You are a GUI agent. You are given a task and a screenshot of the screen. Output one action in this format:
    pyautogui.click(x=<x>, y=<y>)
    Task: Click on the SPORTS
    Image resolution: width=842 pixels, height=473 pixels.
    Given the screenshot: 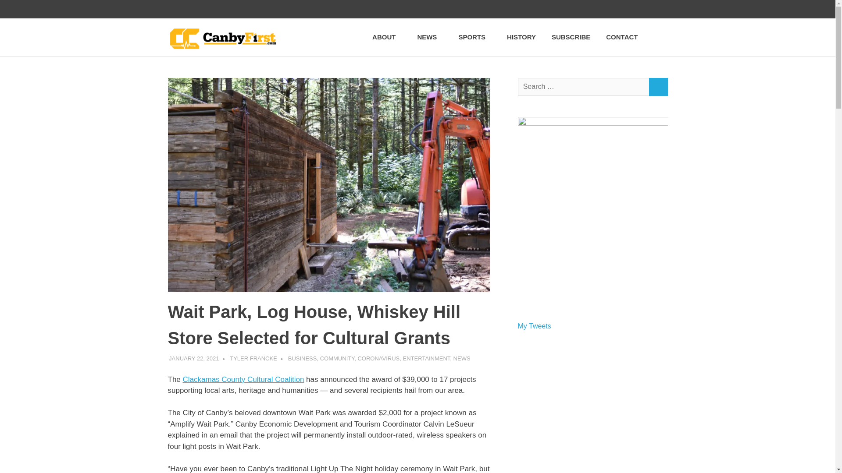 What is the action you would take?
    pyautogui.click(x=475, y=37)
    